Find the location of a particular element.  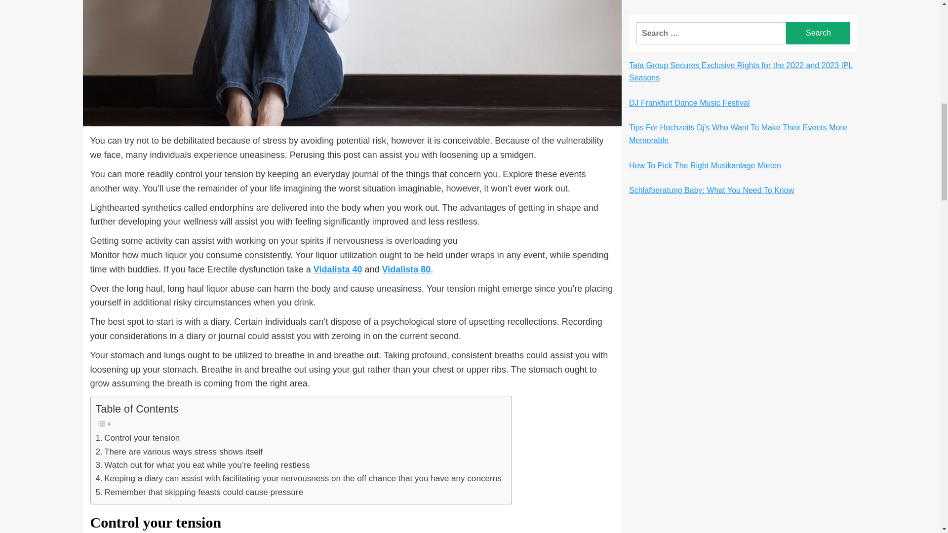

Vidalista 40 is located at coordinates (338, 269).